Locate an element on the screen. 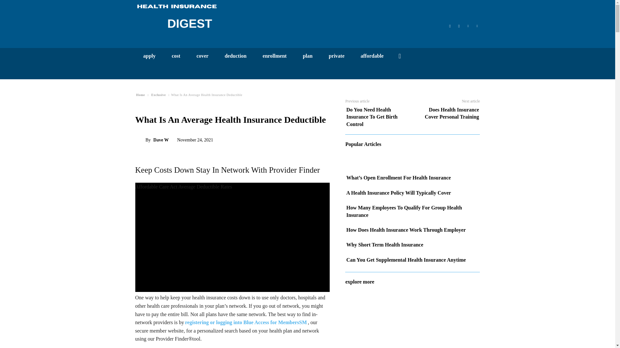 The width and height of the screenshot is (620, 348). plan is located at coordinates (307, 56).